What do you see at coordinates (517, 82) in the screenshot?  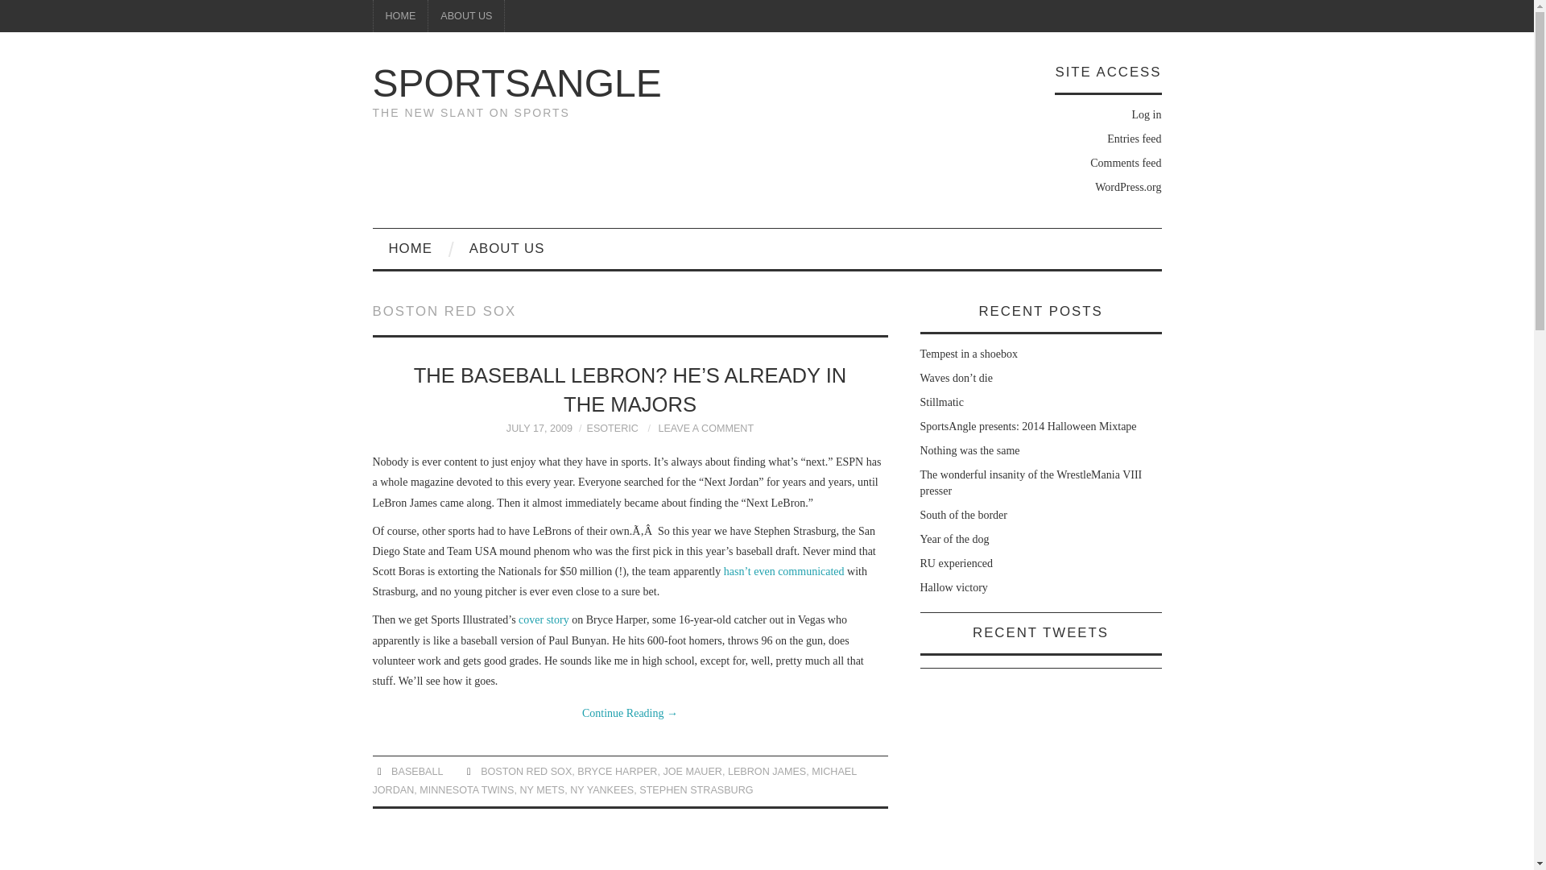 I see `SPORTSANGLE` at bounding box center [517, 82].